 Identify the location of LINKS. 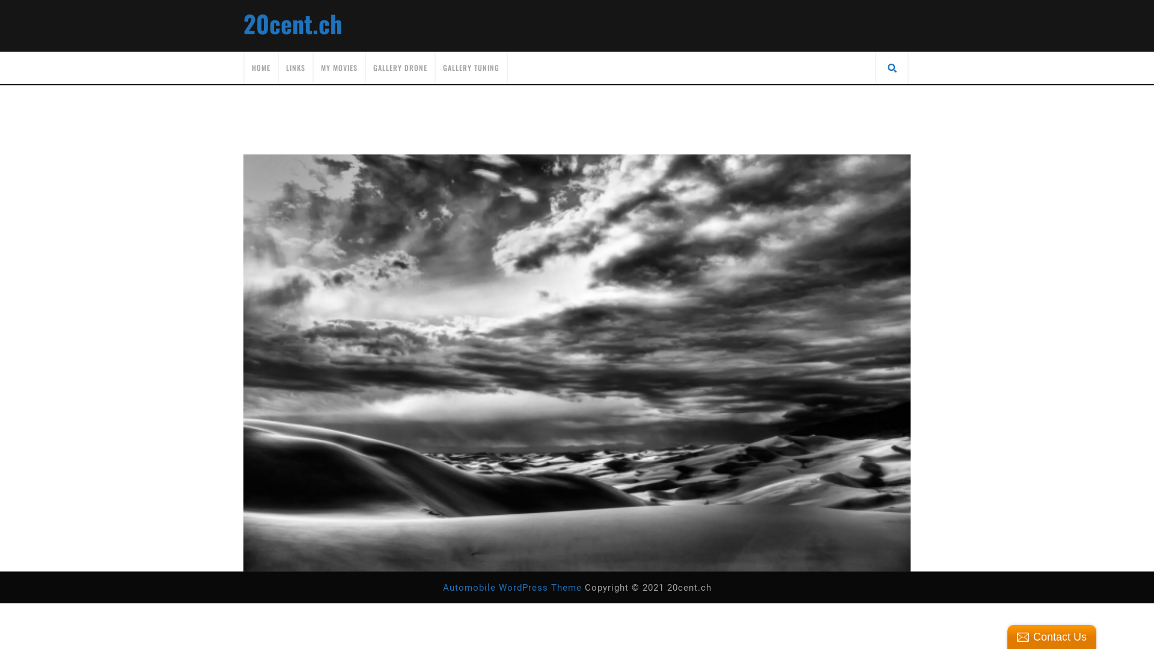
(296, 68).